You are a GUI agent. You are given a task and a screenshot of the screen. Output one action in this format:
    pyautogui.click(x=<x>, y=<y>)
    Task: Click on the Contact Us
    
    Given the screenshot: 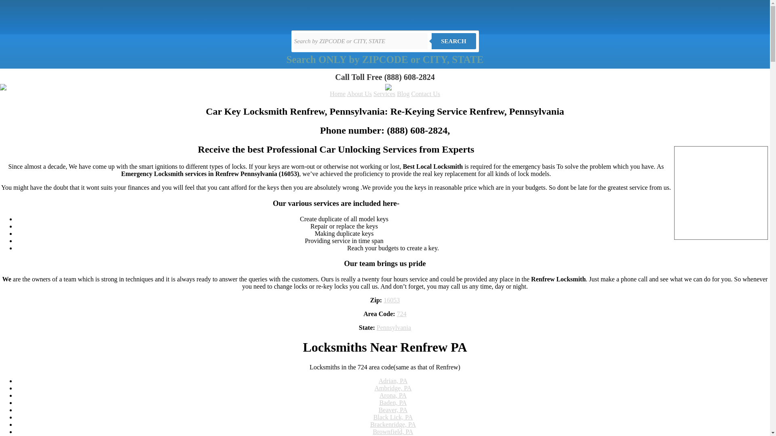 What is the action you would take?
    pyautogui.click(x=425, y=94)
    